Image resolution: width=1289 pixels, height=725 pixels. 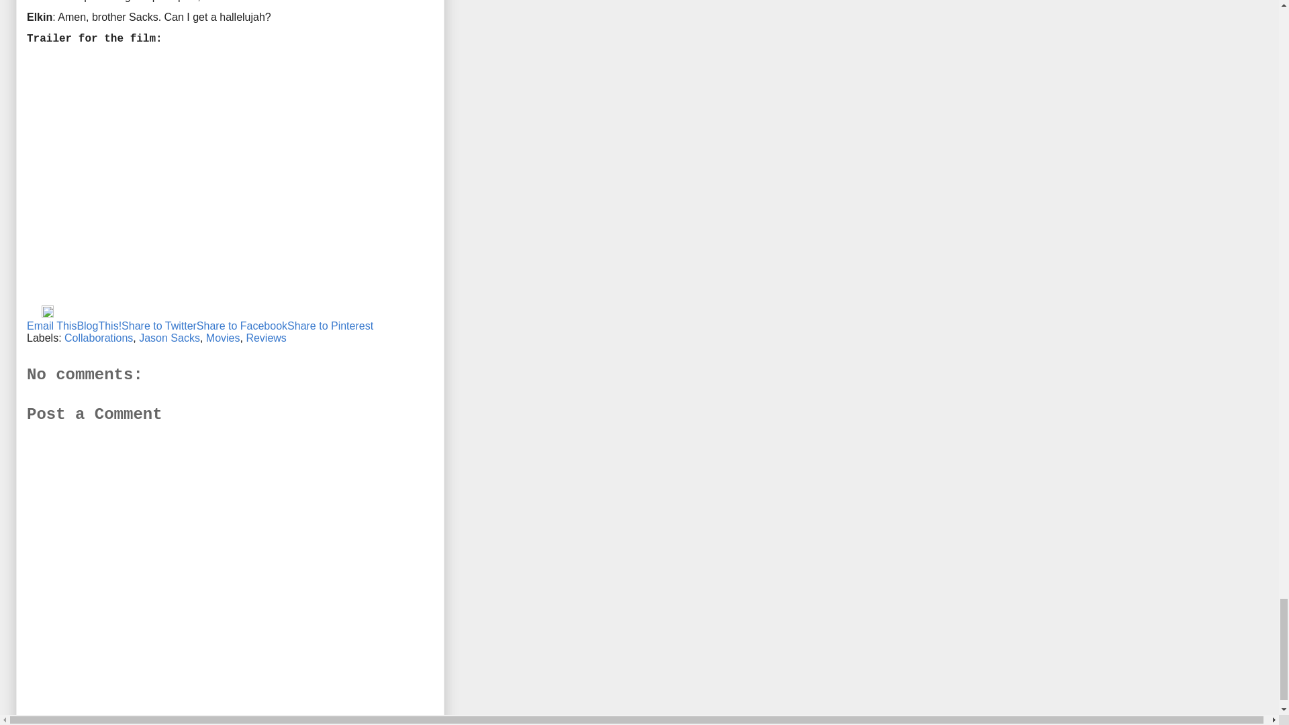 I want to click on Collaborations, so click(x=98, y=337).